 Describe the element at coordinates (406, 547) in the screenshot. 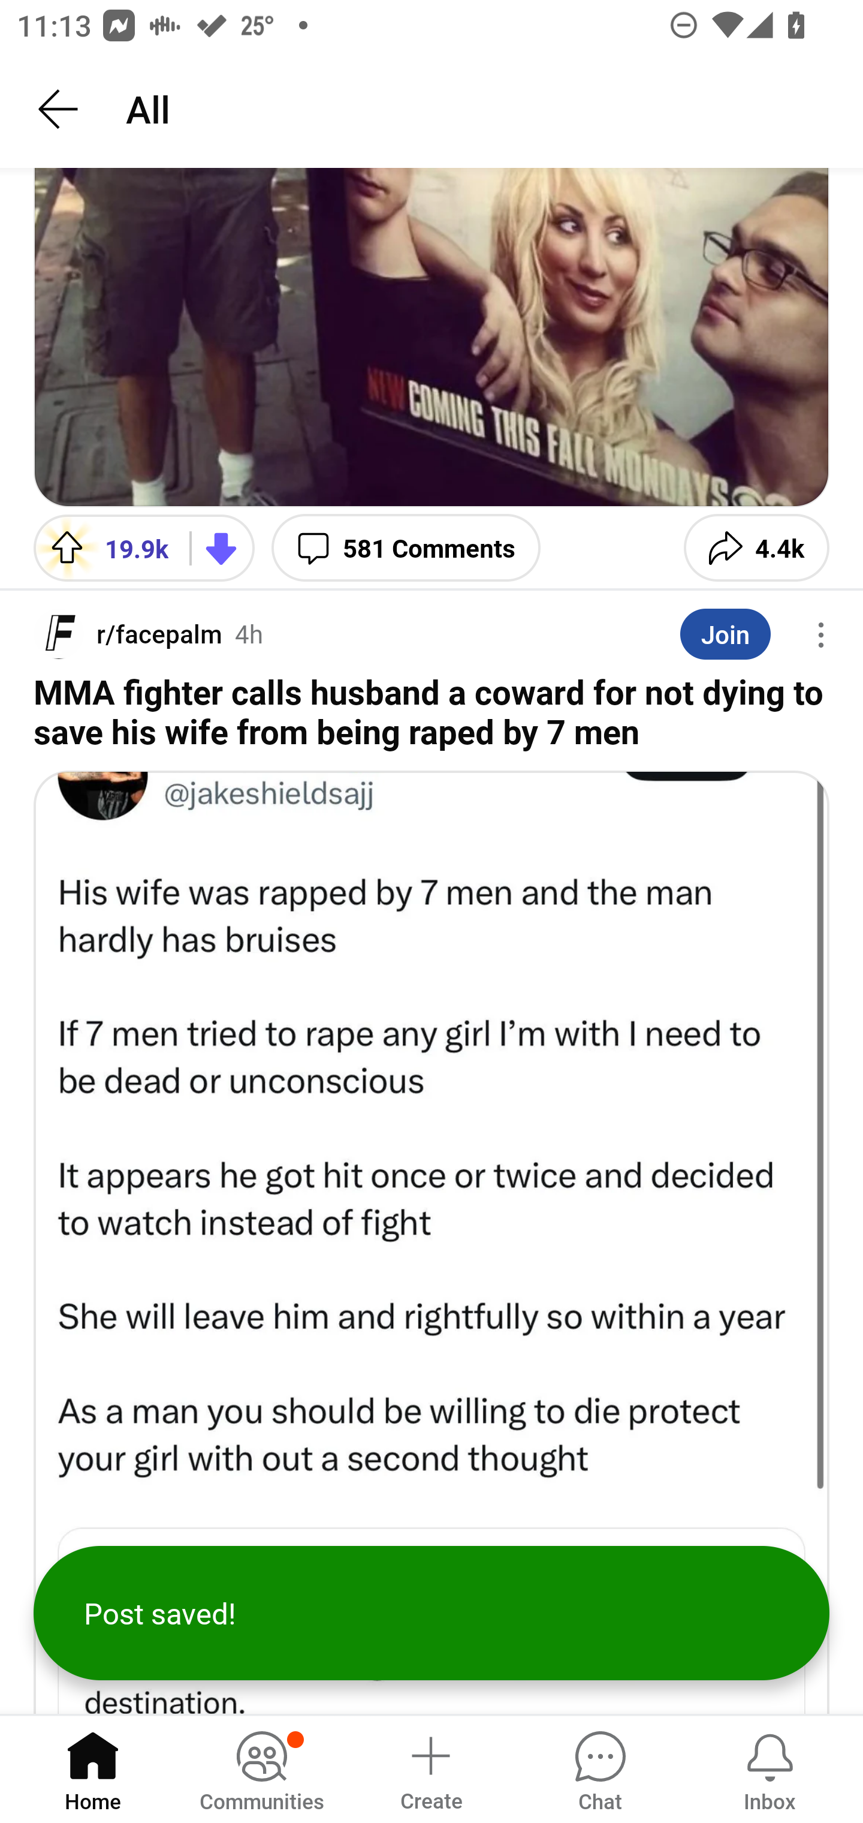

I see `581 Comments` at that location.